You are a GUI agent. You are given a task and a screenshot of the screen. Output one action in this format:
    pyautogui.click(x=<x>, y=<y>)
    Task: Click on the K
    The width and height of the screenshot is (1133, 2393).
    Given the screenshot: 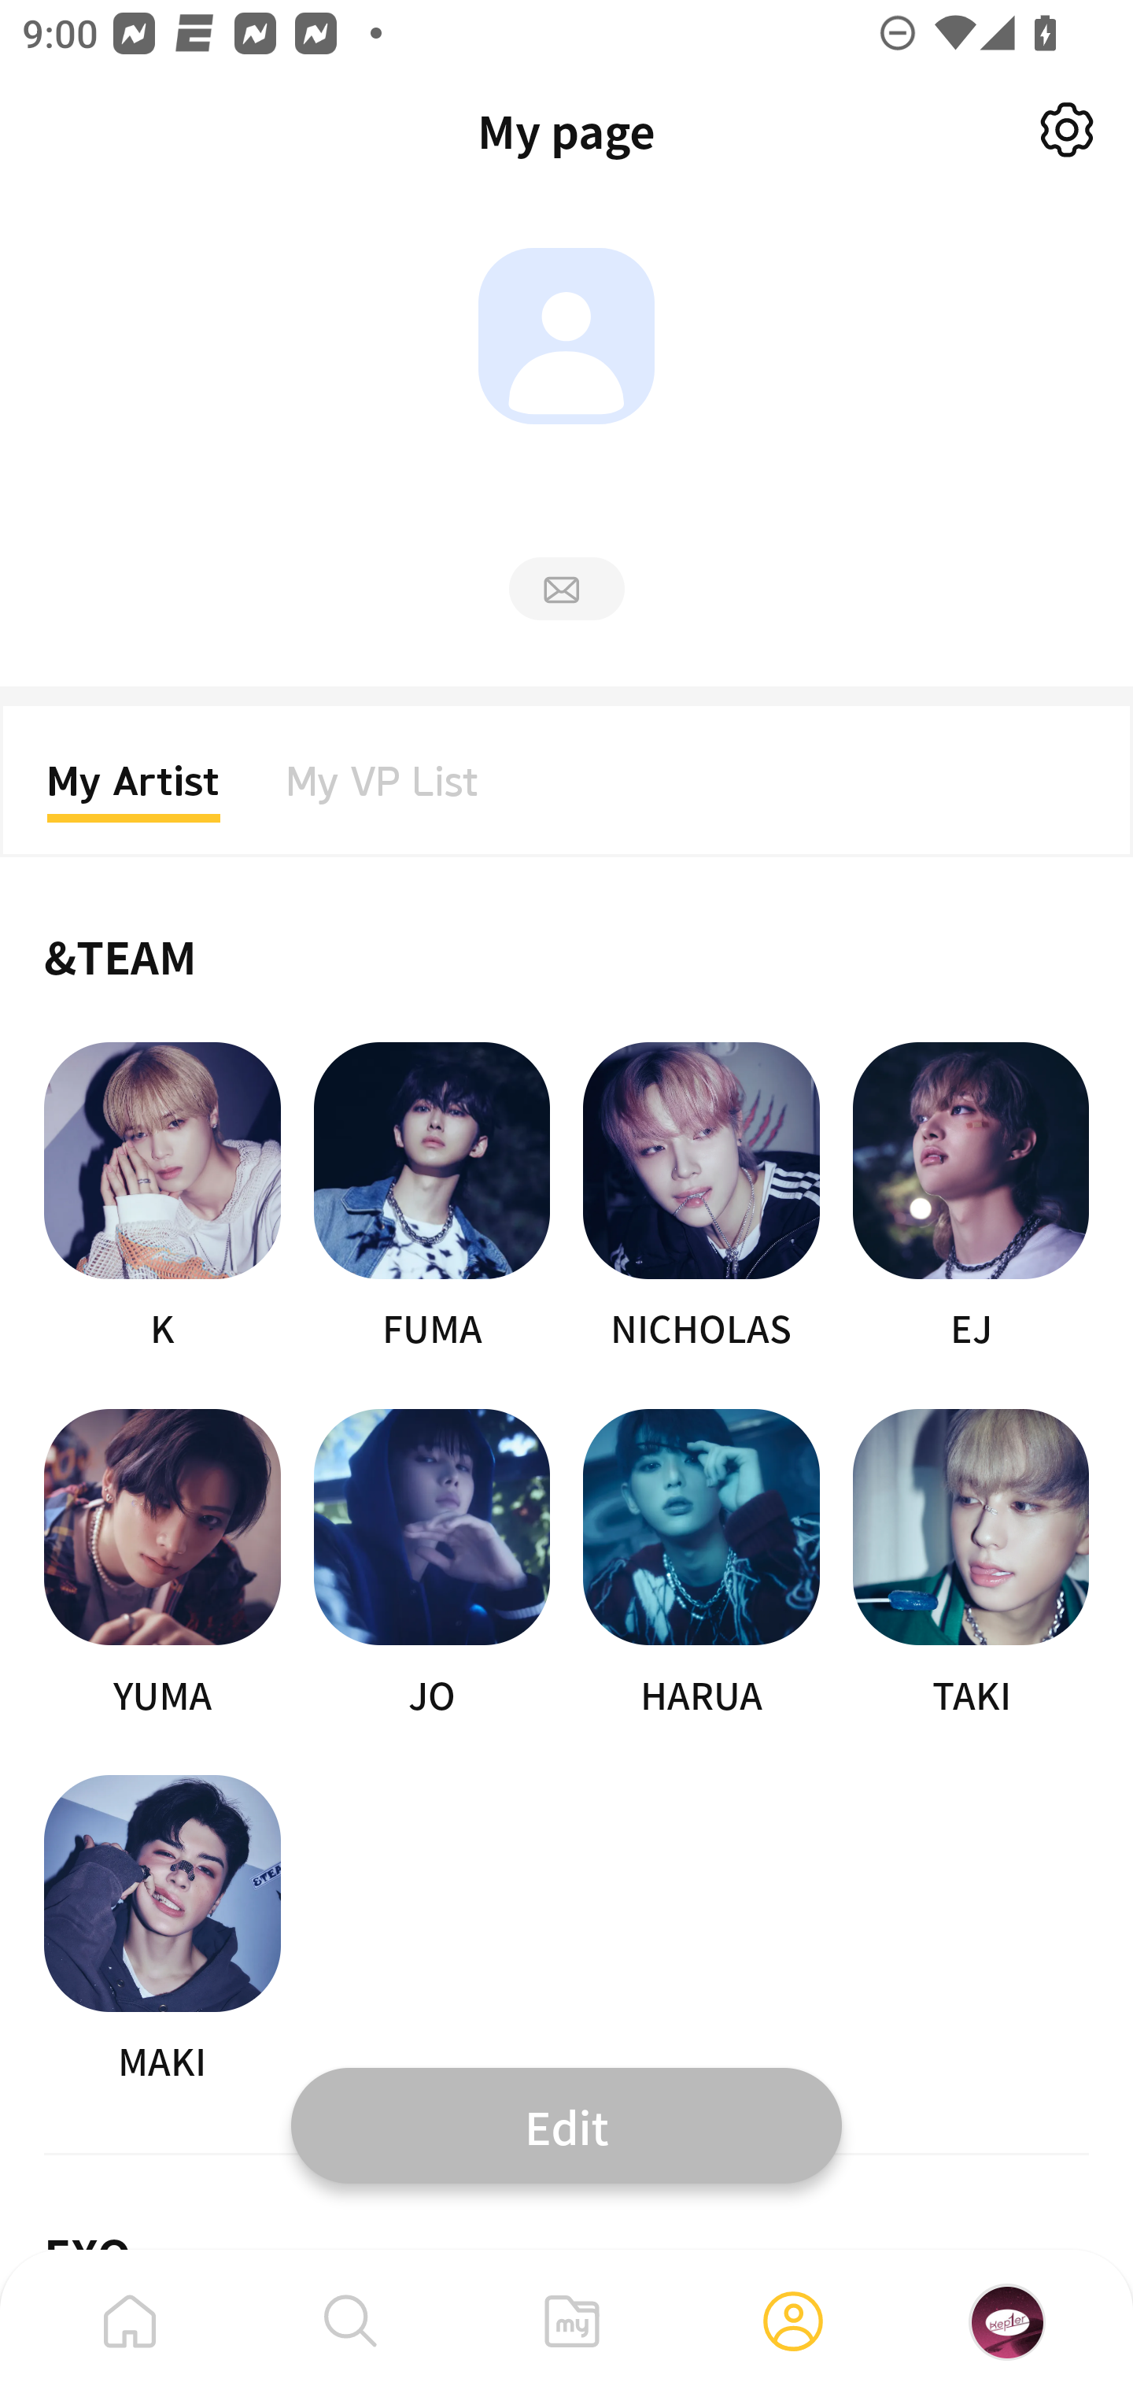 What is the action you would take?
    pyautogui.click(x=162, y=1198)
    